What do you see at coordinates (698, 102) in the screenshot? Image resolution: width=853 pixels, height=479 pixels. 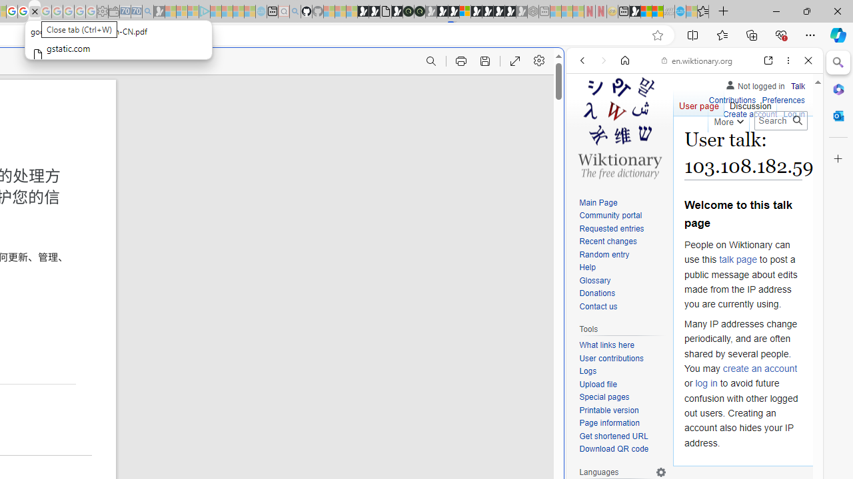 I see `User page` at bounding box center [698, 102].